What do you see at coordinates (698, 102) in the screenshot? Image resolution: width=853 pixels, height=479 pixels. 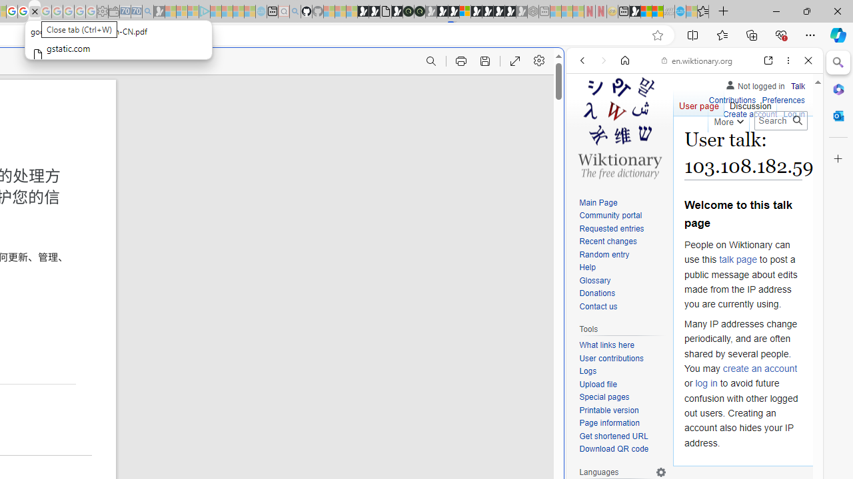 I see `User page` at bounding box center [698, 102].